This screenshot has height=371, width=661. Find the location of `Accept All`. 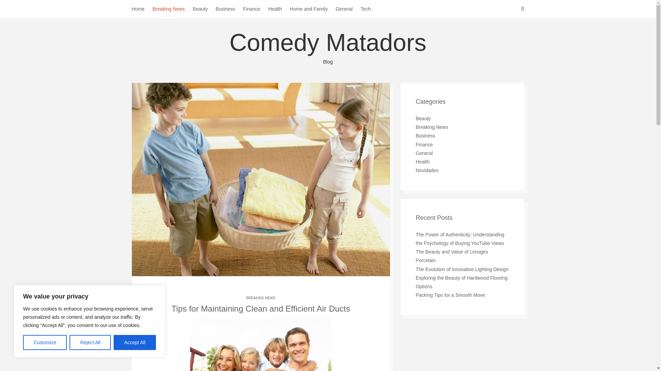

Accept All is located at coordinates (135, 342).